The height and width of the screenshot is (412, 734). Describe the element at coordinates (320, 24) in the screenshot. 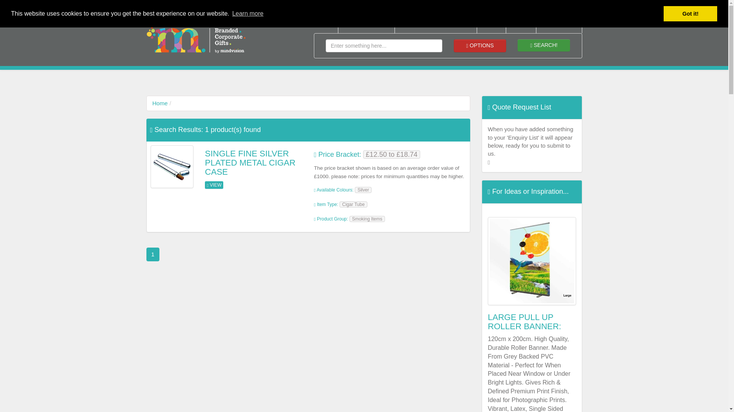

I see `HOME` at that location.